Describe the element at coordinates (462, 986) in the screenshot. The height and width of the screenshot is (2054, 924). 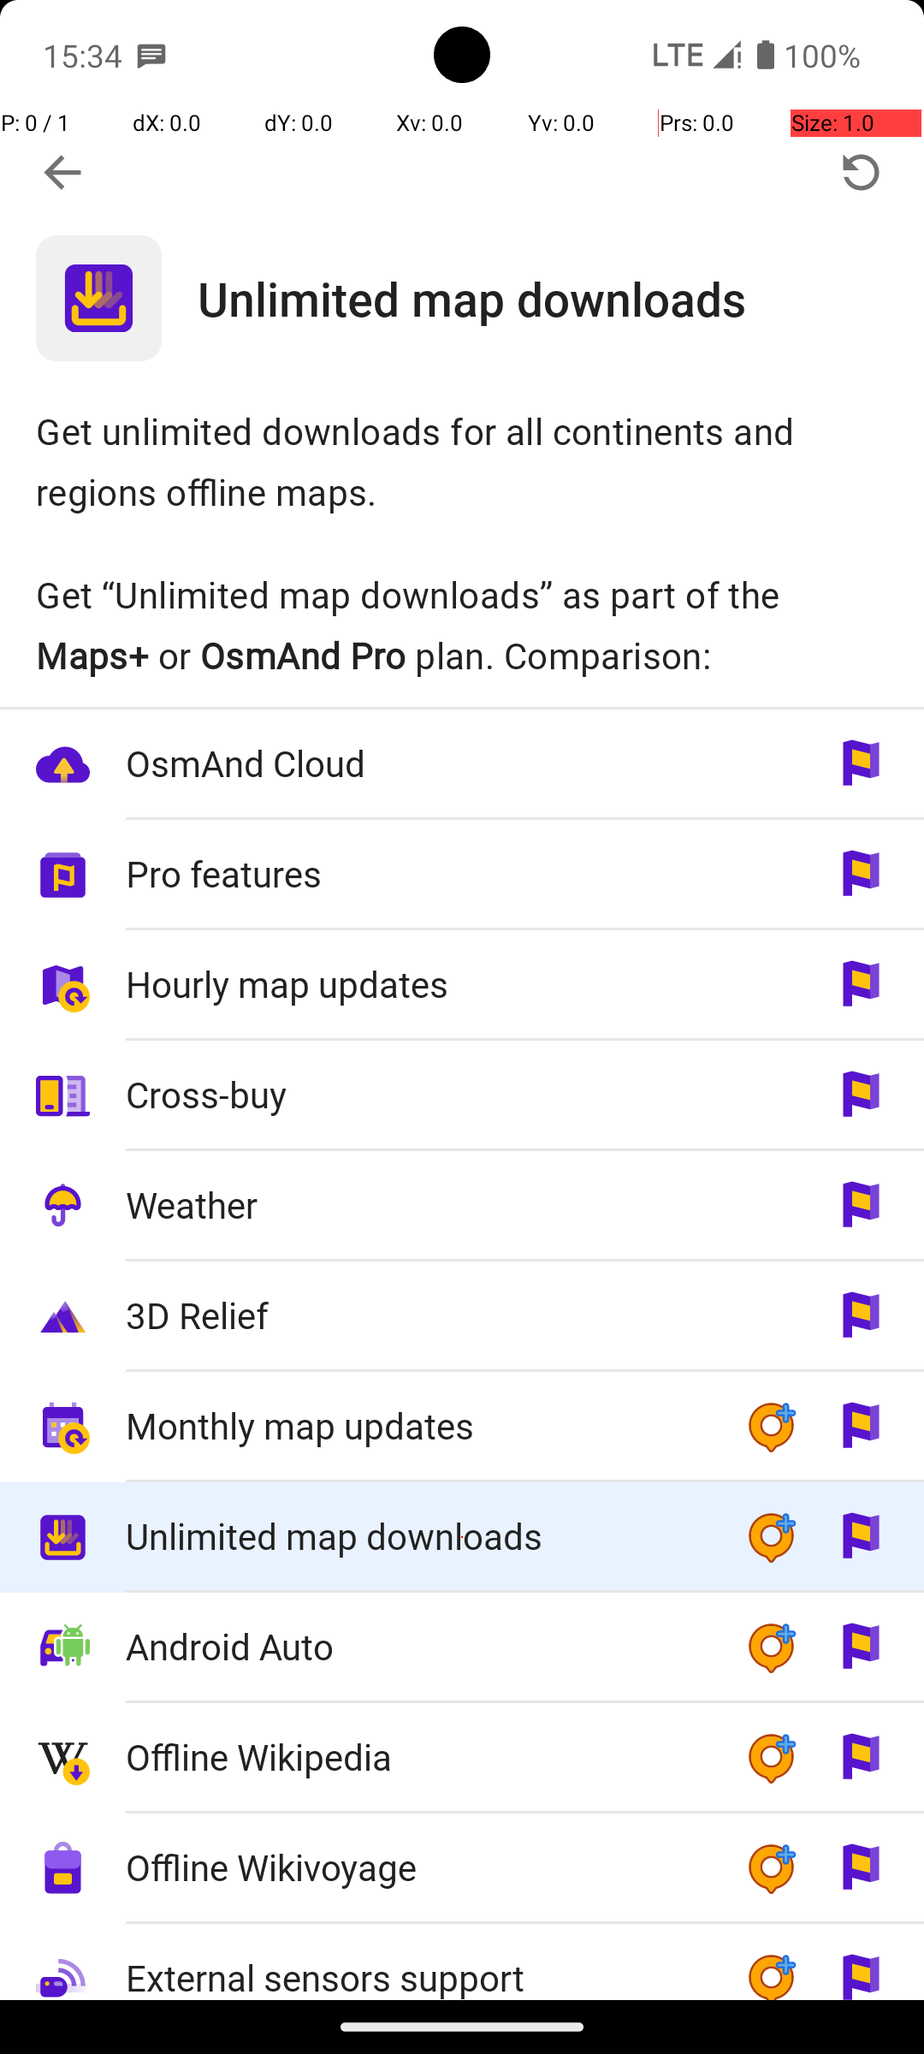
I see `Hourly map updates available as part of the OsmAnd Pro plan` at that location.